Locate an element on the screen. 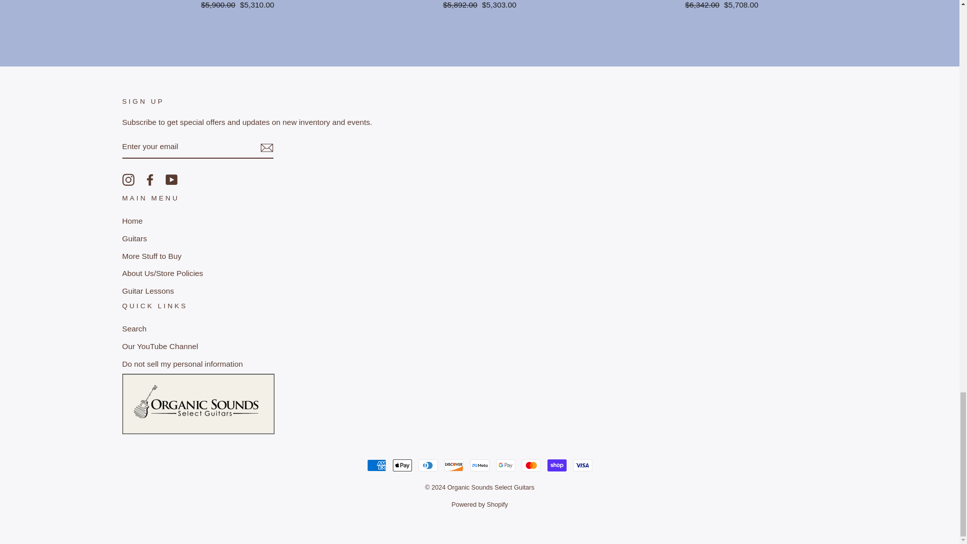 This screenshot has height=544, width=967. Organic Sounds Select Guitars on YouTube is located at coordinates (171, 179).